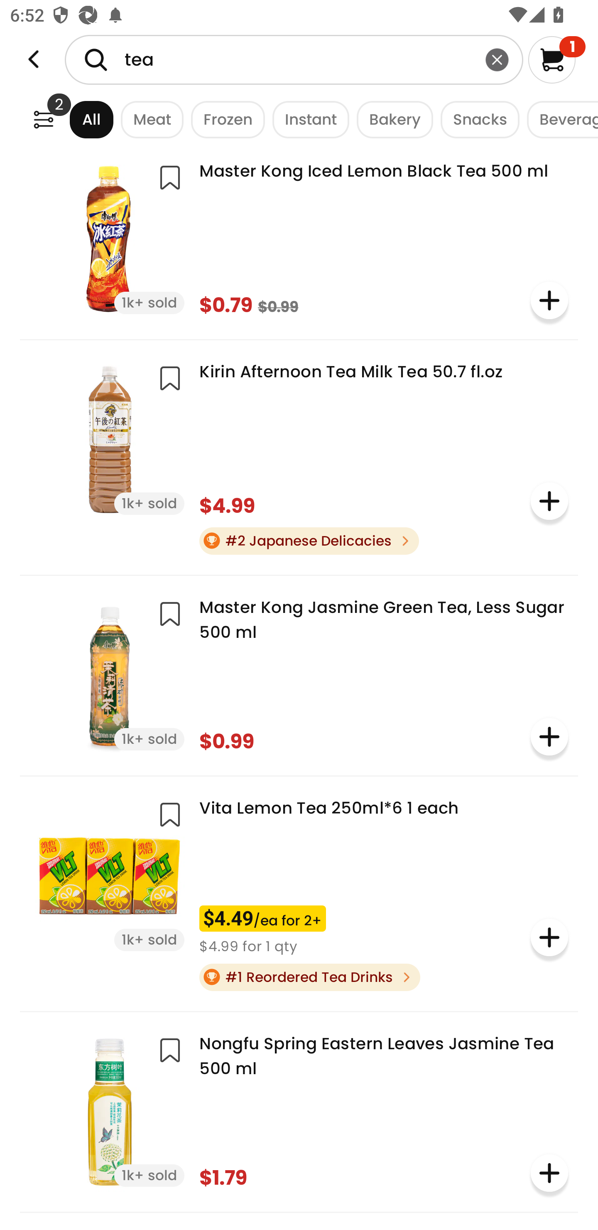  Describe the element at coordinates (559, 119) in the screenshot. I see `Beverages` at that location.